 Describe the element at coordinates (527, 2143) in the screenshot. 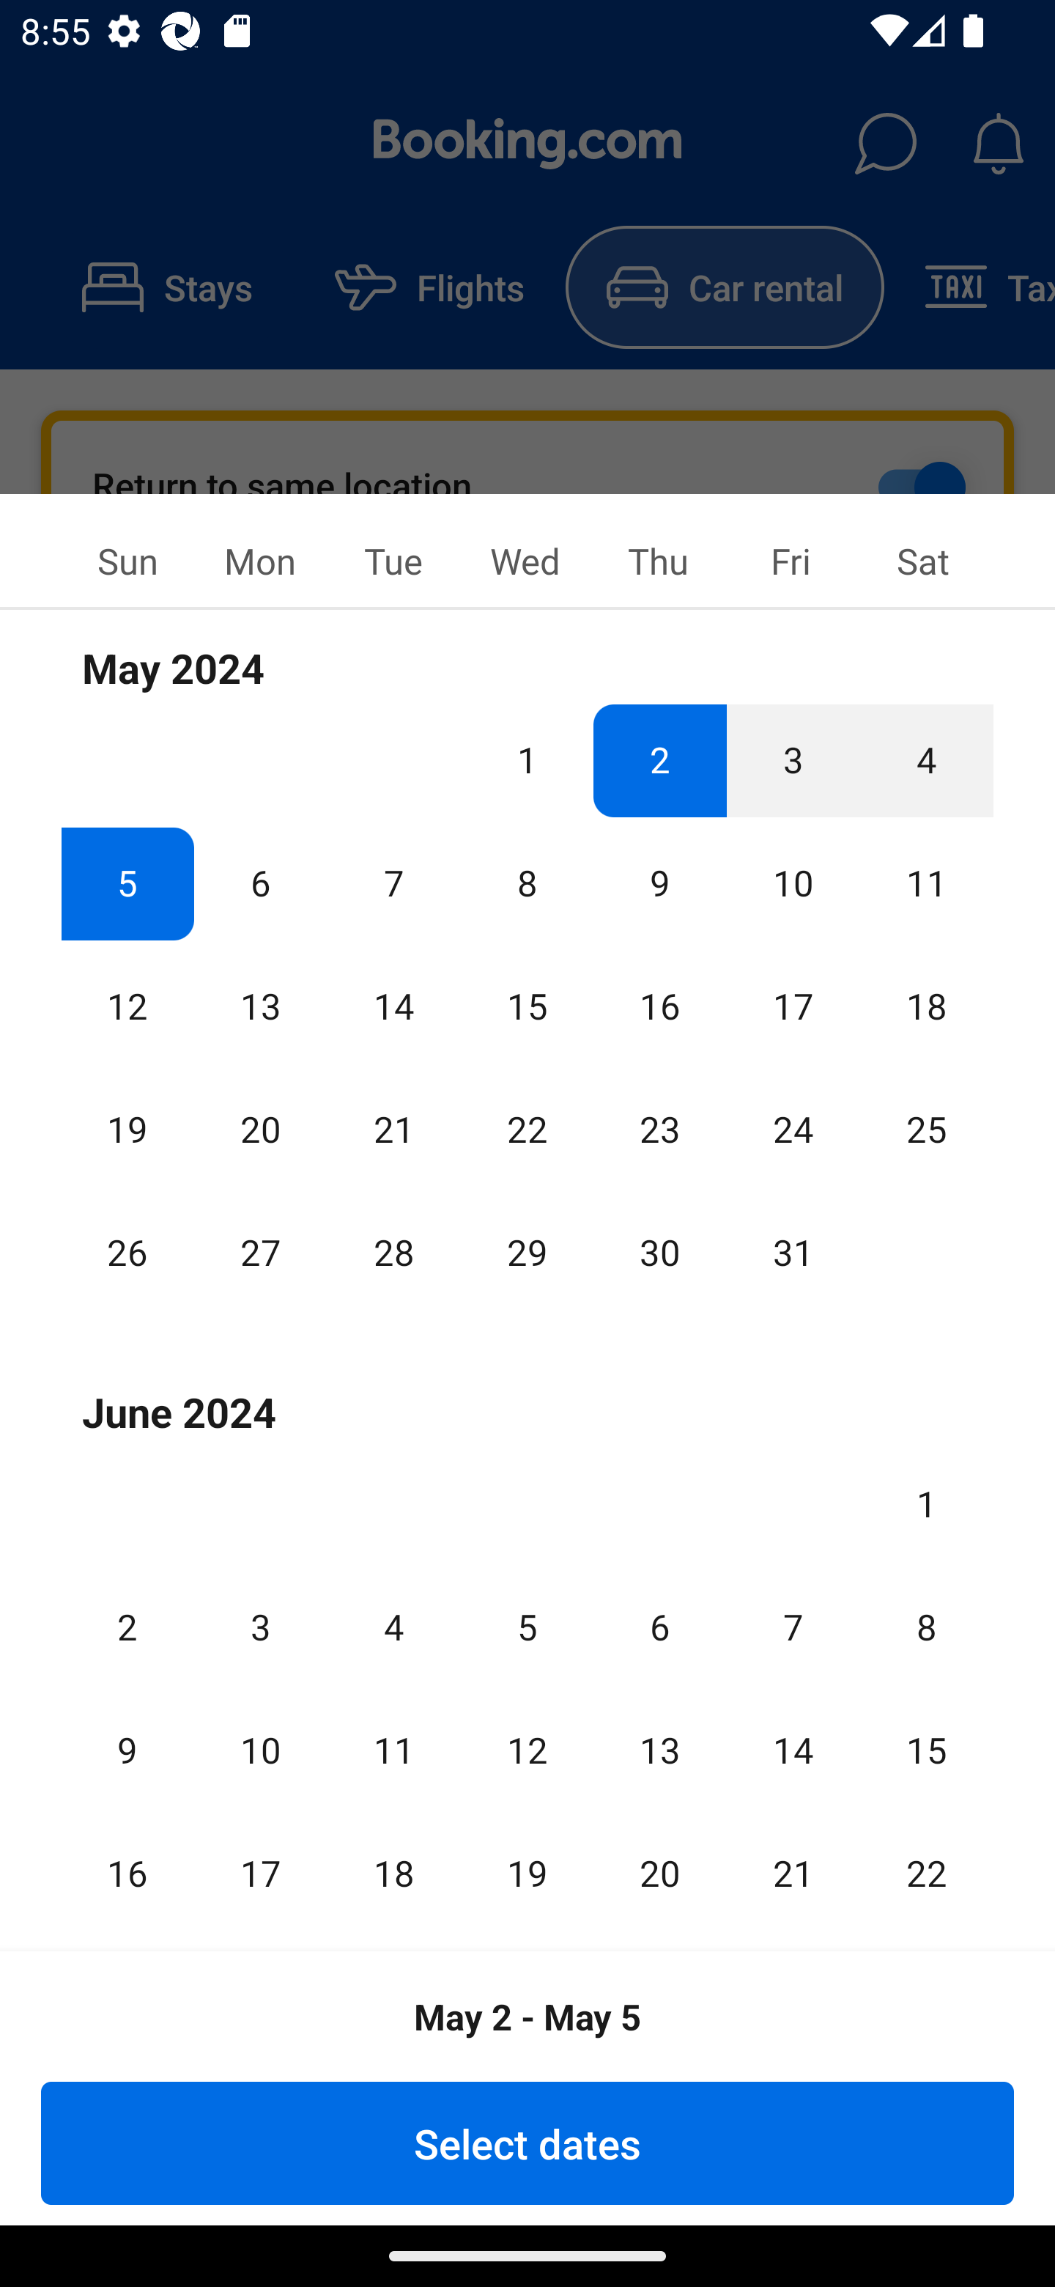

I see `Select dates` at that location.